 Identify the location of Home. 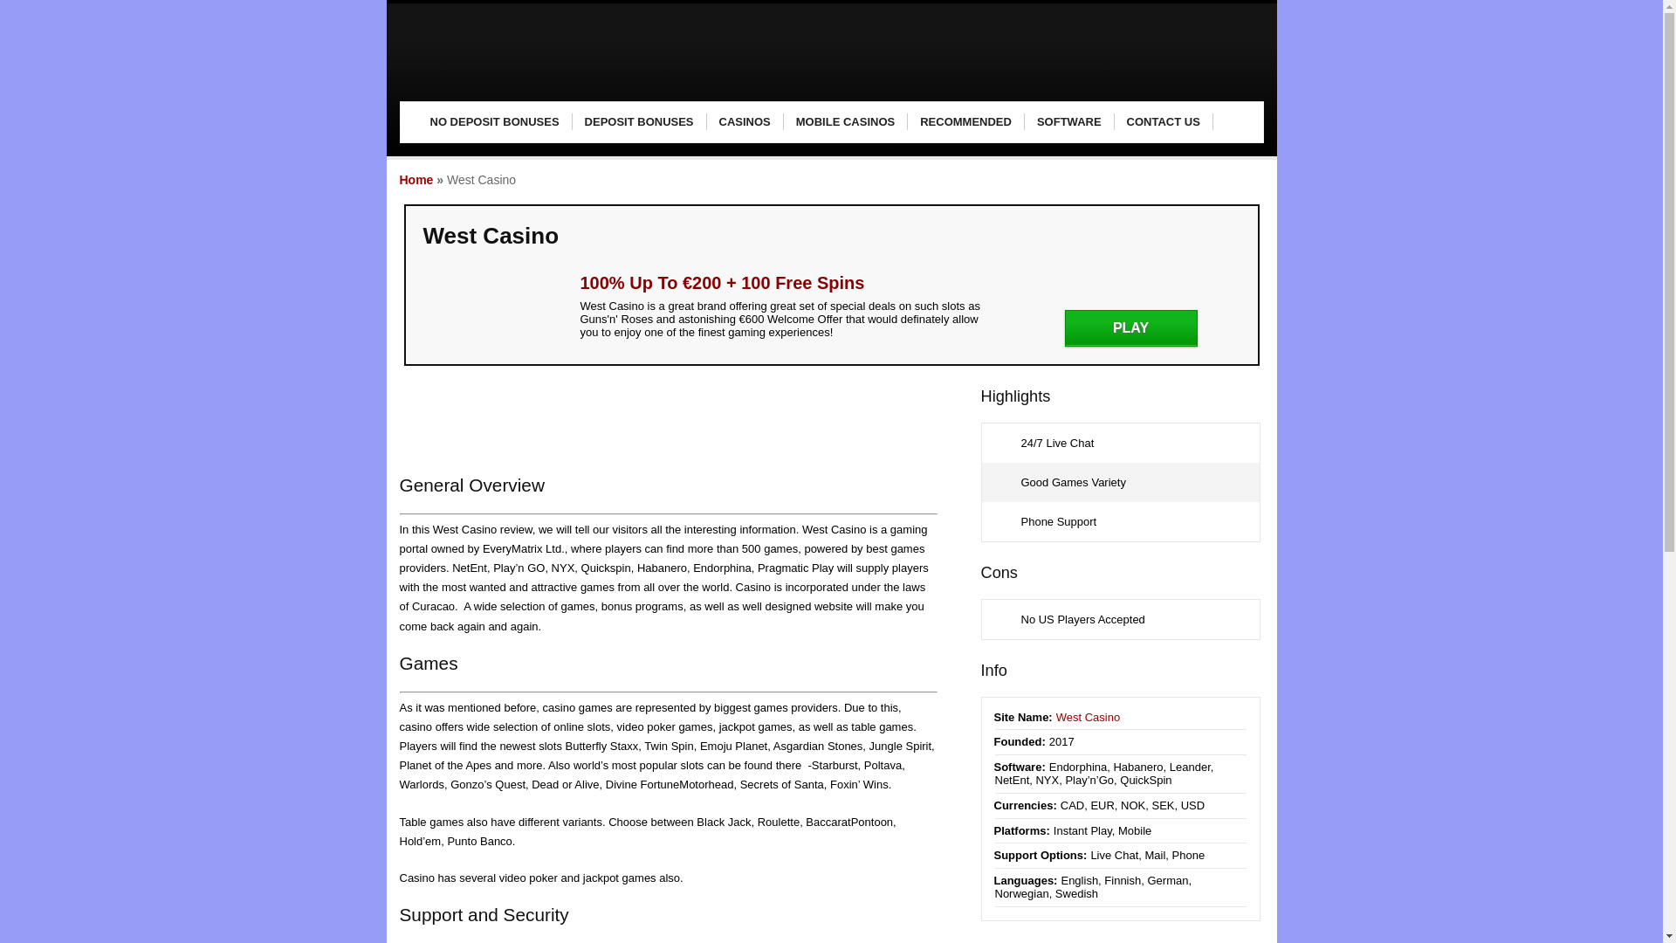
(417, 179).